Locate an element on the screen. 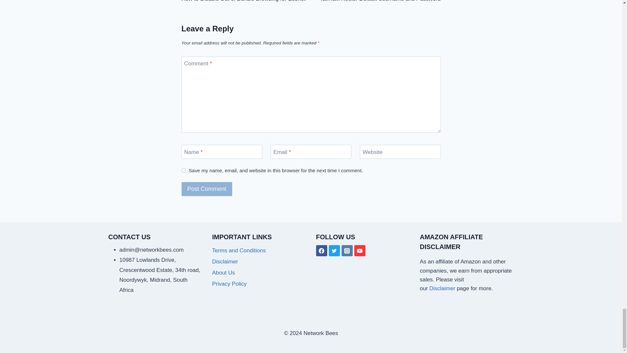  yes is located at coordinates (184, 171).